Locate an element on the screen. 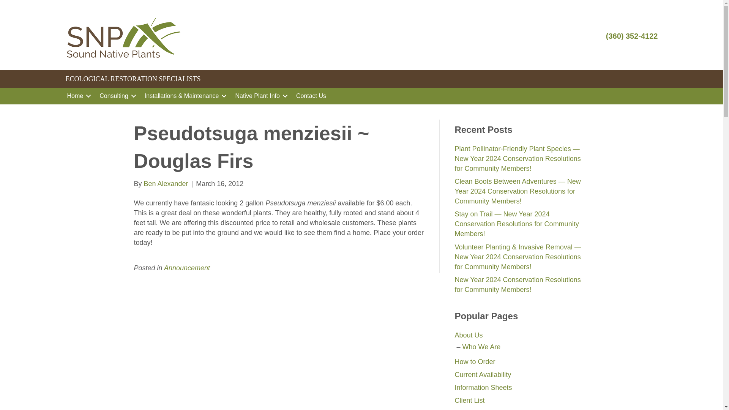 The height and width of the screenshot is (410, 729). Native Plant Info is located at coordinates (260, 96).